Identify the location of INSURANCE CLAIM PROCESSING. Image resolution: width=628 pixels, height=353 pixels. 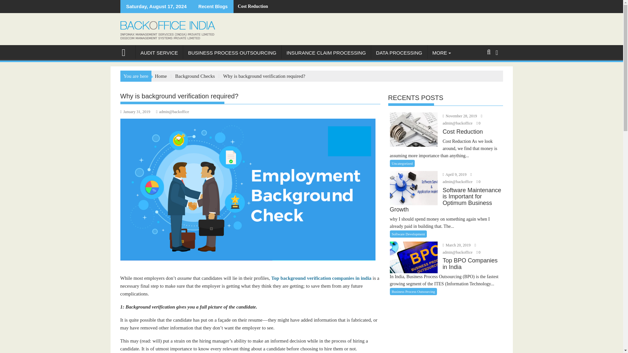
(326, 53).